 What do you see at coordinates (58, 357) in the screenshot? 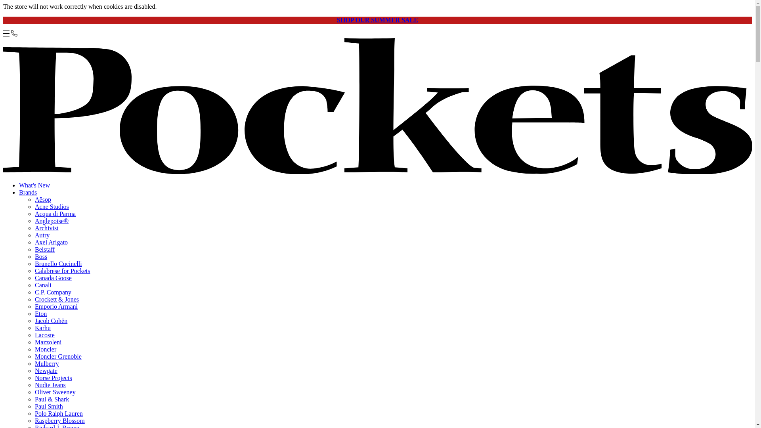
I see `Moncler Grenoble` at bounding box center [58, 357].